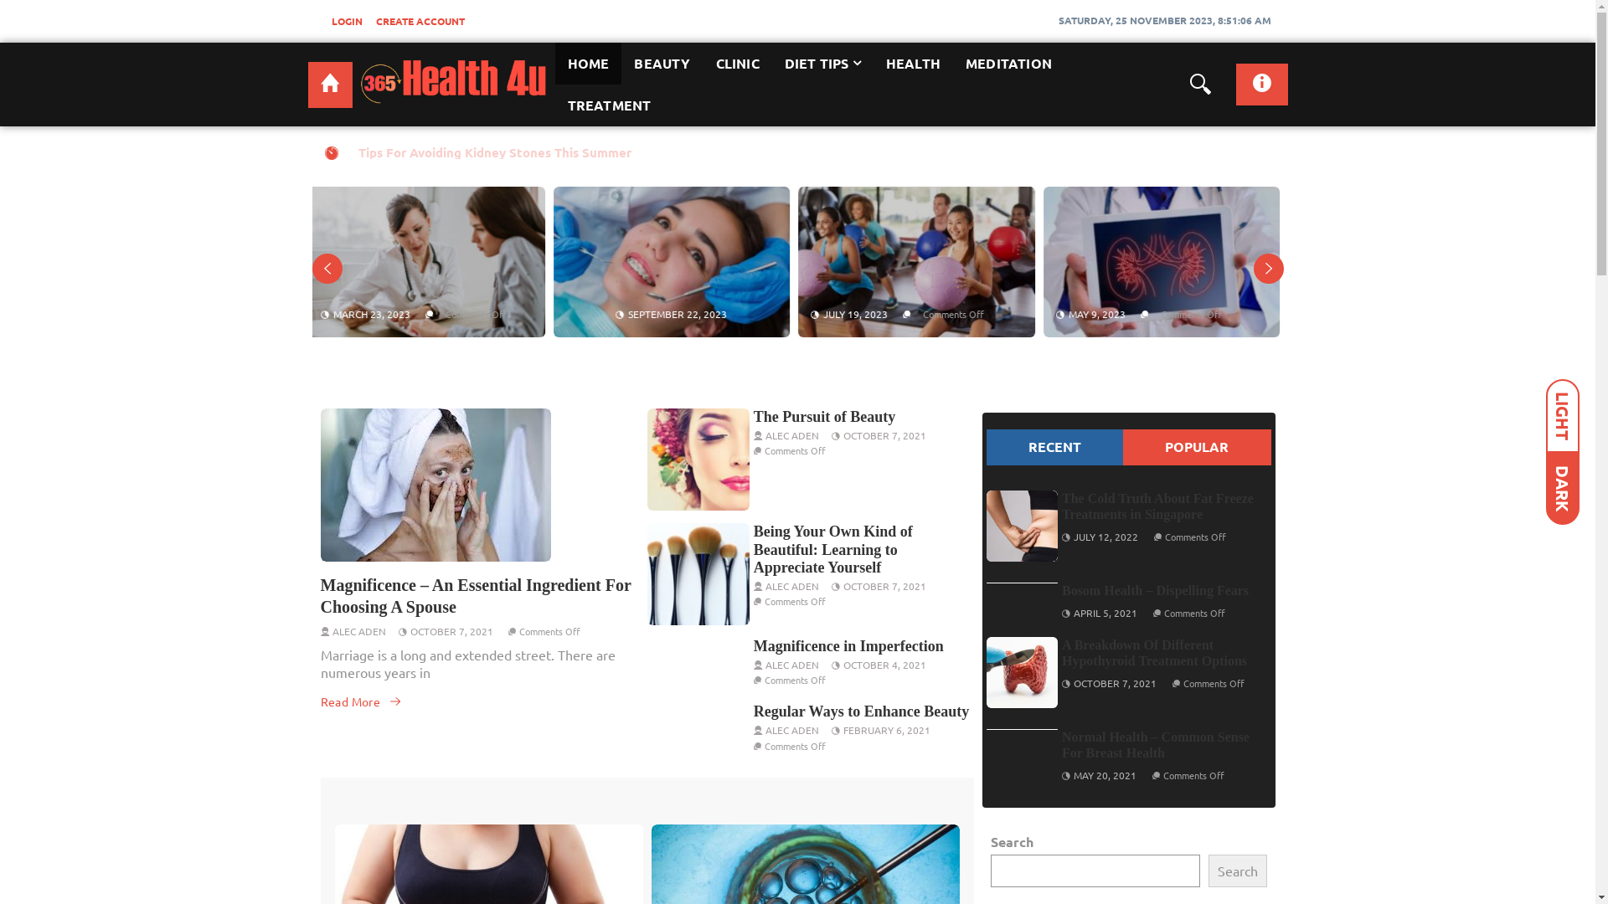  What do you see at coordinates (822, 64) in the screenshot?
I see `DIET TIPS` at bounding box center [822, 64].